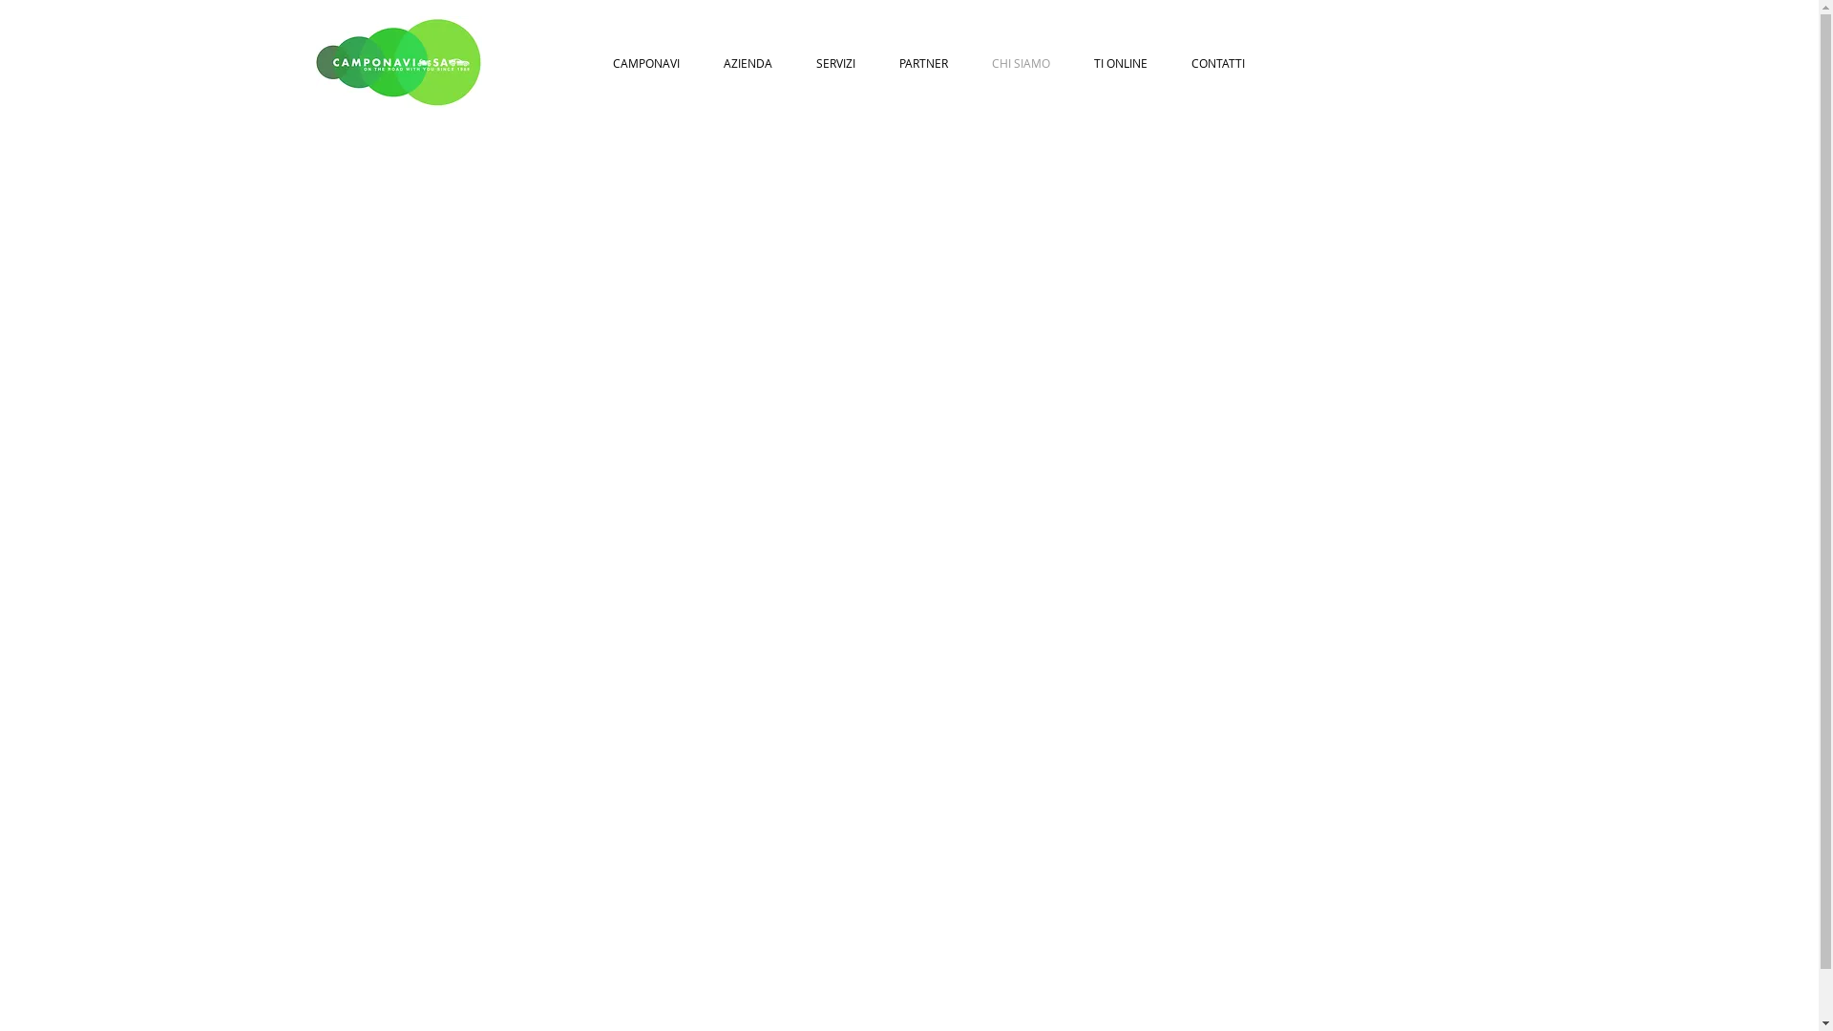  Describe the element at coordinates (748, 63) in the screenshot. I see `AZIENDA` at that location.